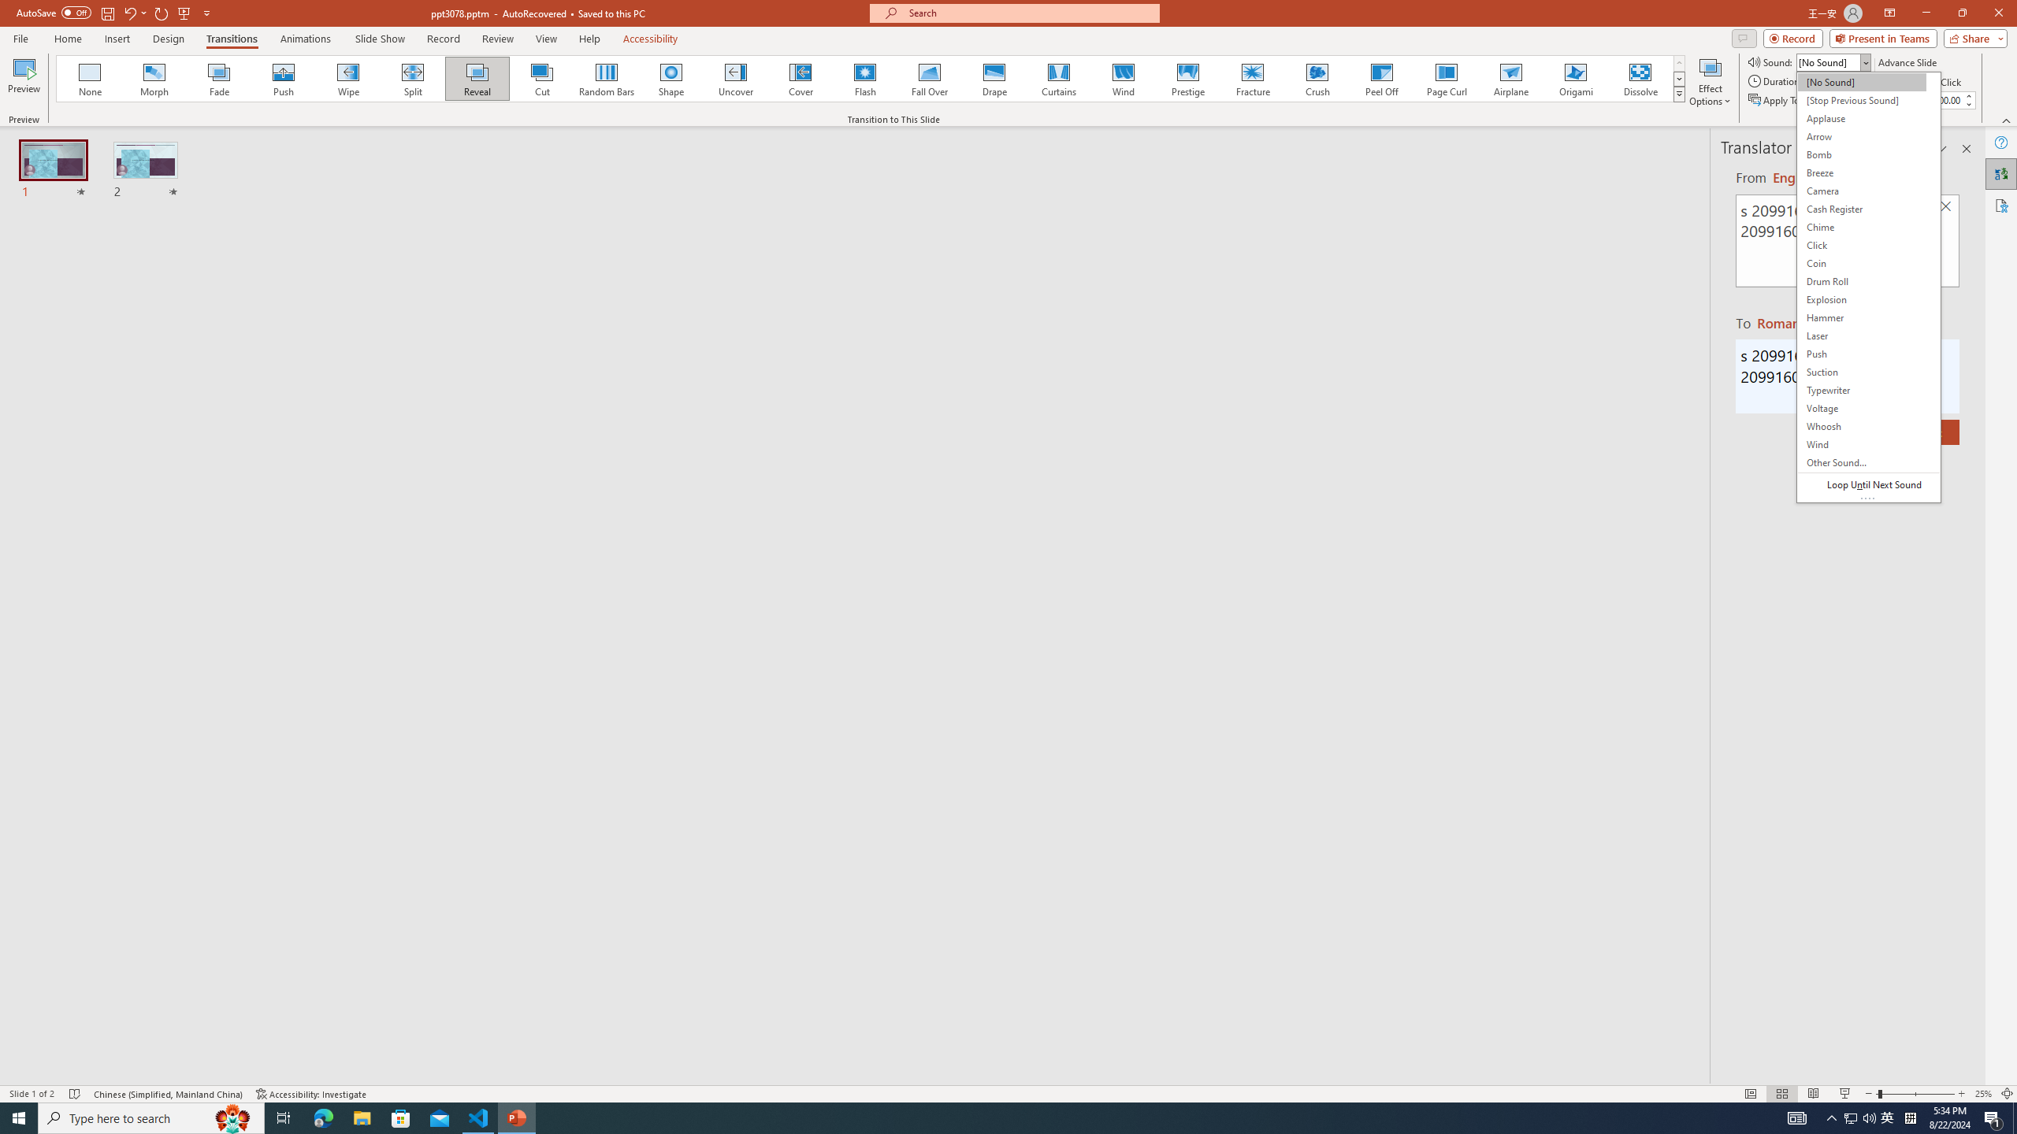  Describe the element at coordinates (1510, 79) in the screenshot. I see `Airplane` at that location.